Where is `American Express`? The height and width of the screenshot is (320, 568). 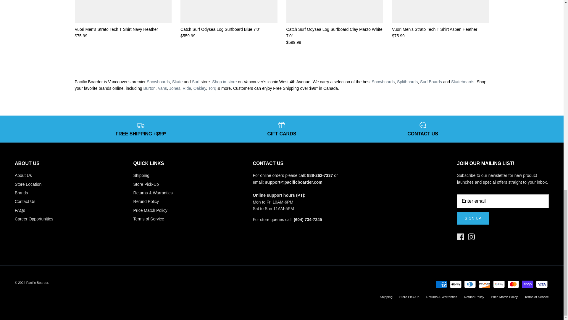
American Express is located at coordinates (441, 284).